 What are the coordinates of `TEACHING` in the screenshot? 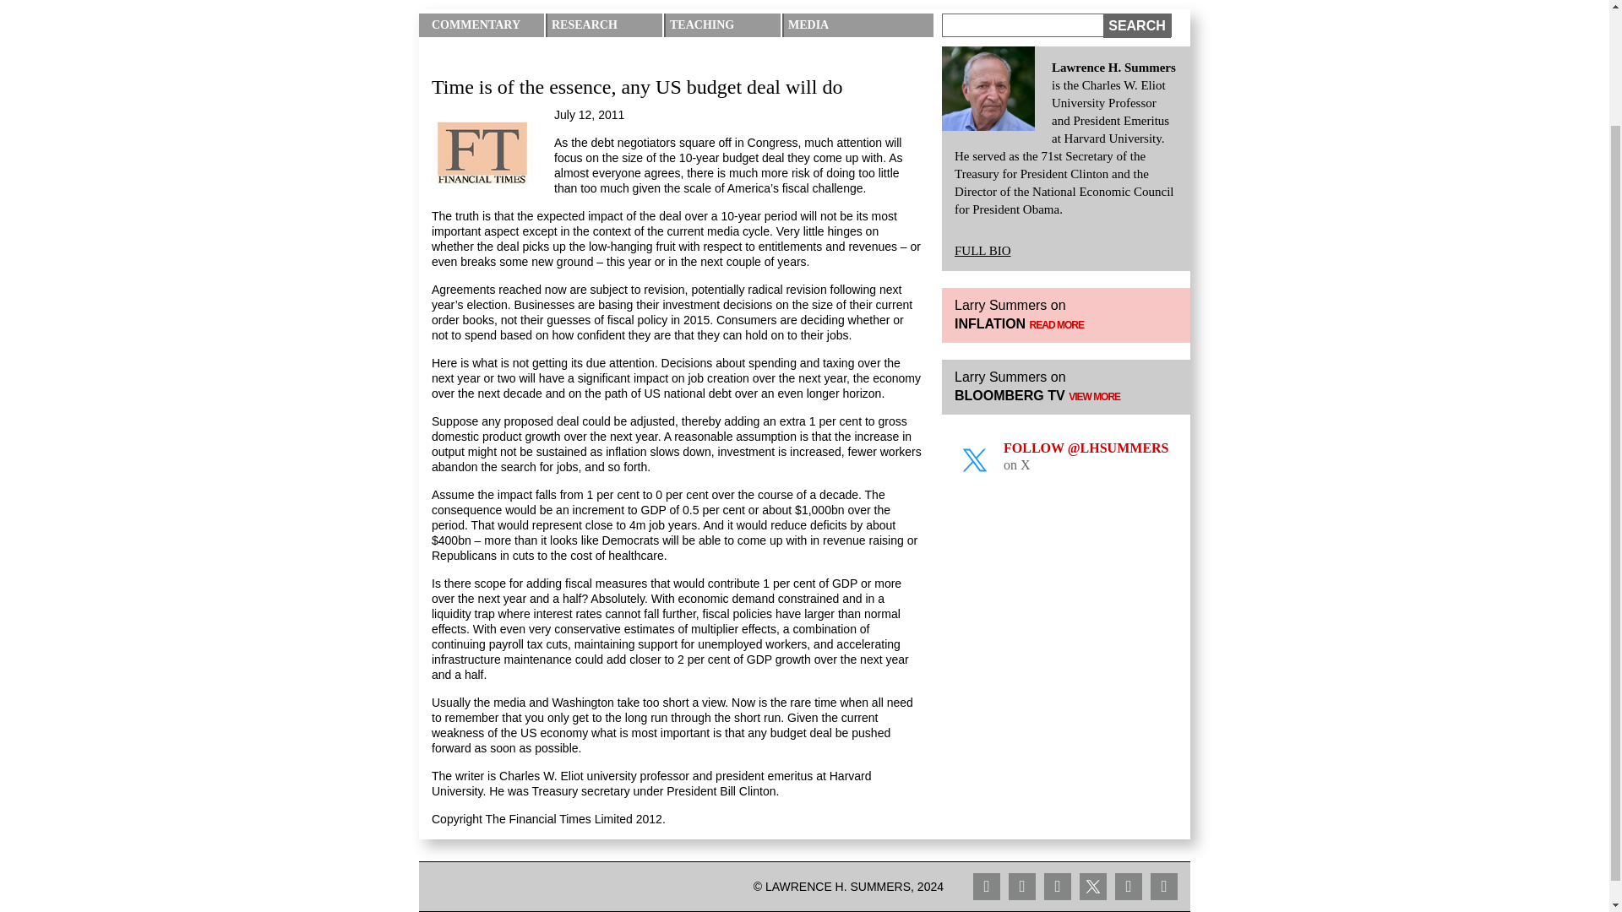 It's located at (725, 25).